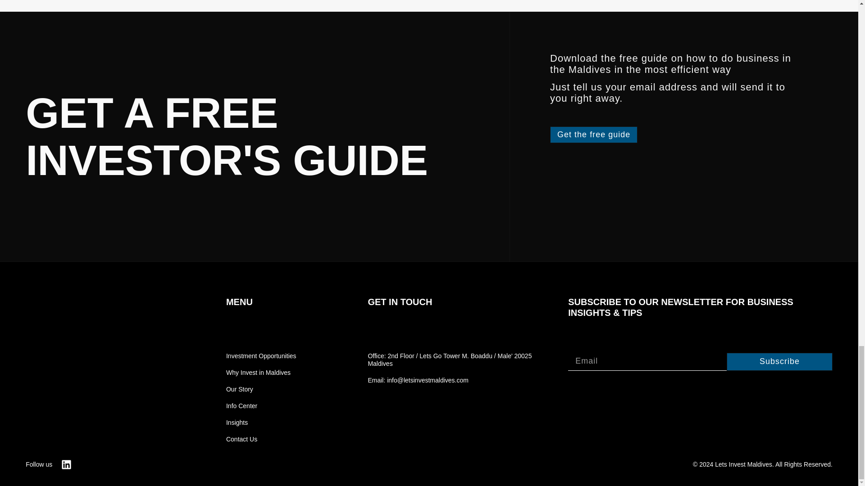  Describe the element at coordinates (594, 134) in the screenshot. I see `Get the free guide` at that location.